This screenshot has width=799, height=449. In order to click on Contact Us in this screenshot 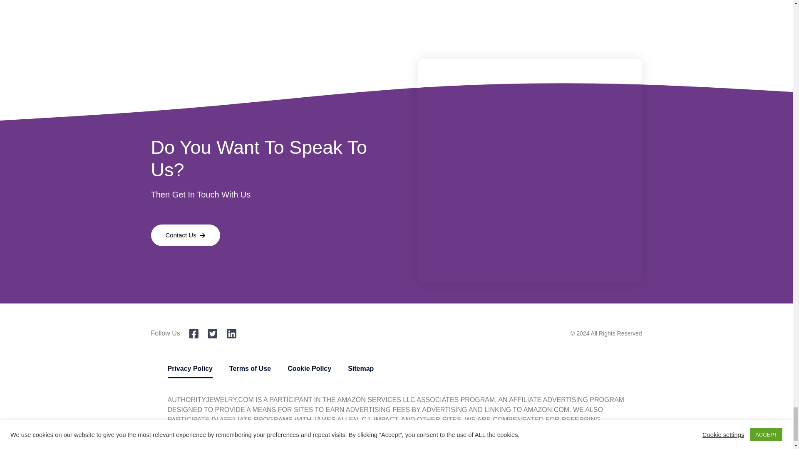, I will do `click(186, 235)`.